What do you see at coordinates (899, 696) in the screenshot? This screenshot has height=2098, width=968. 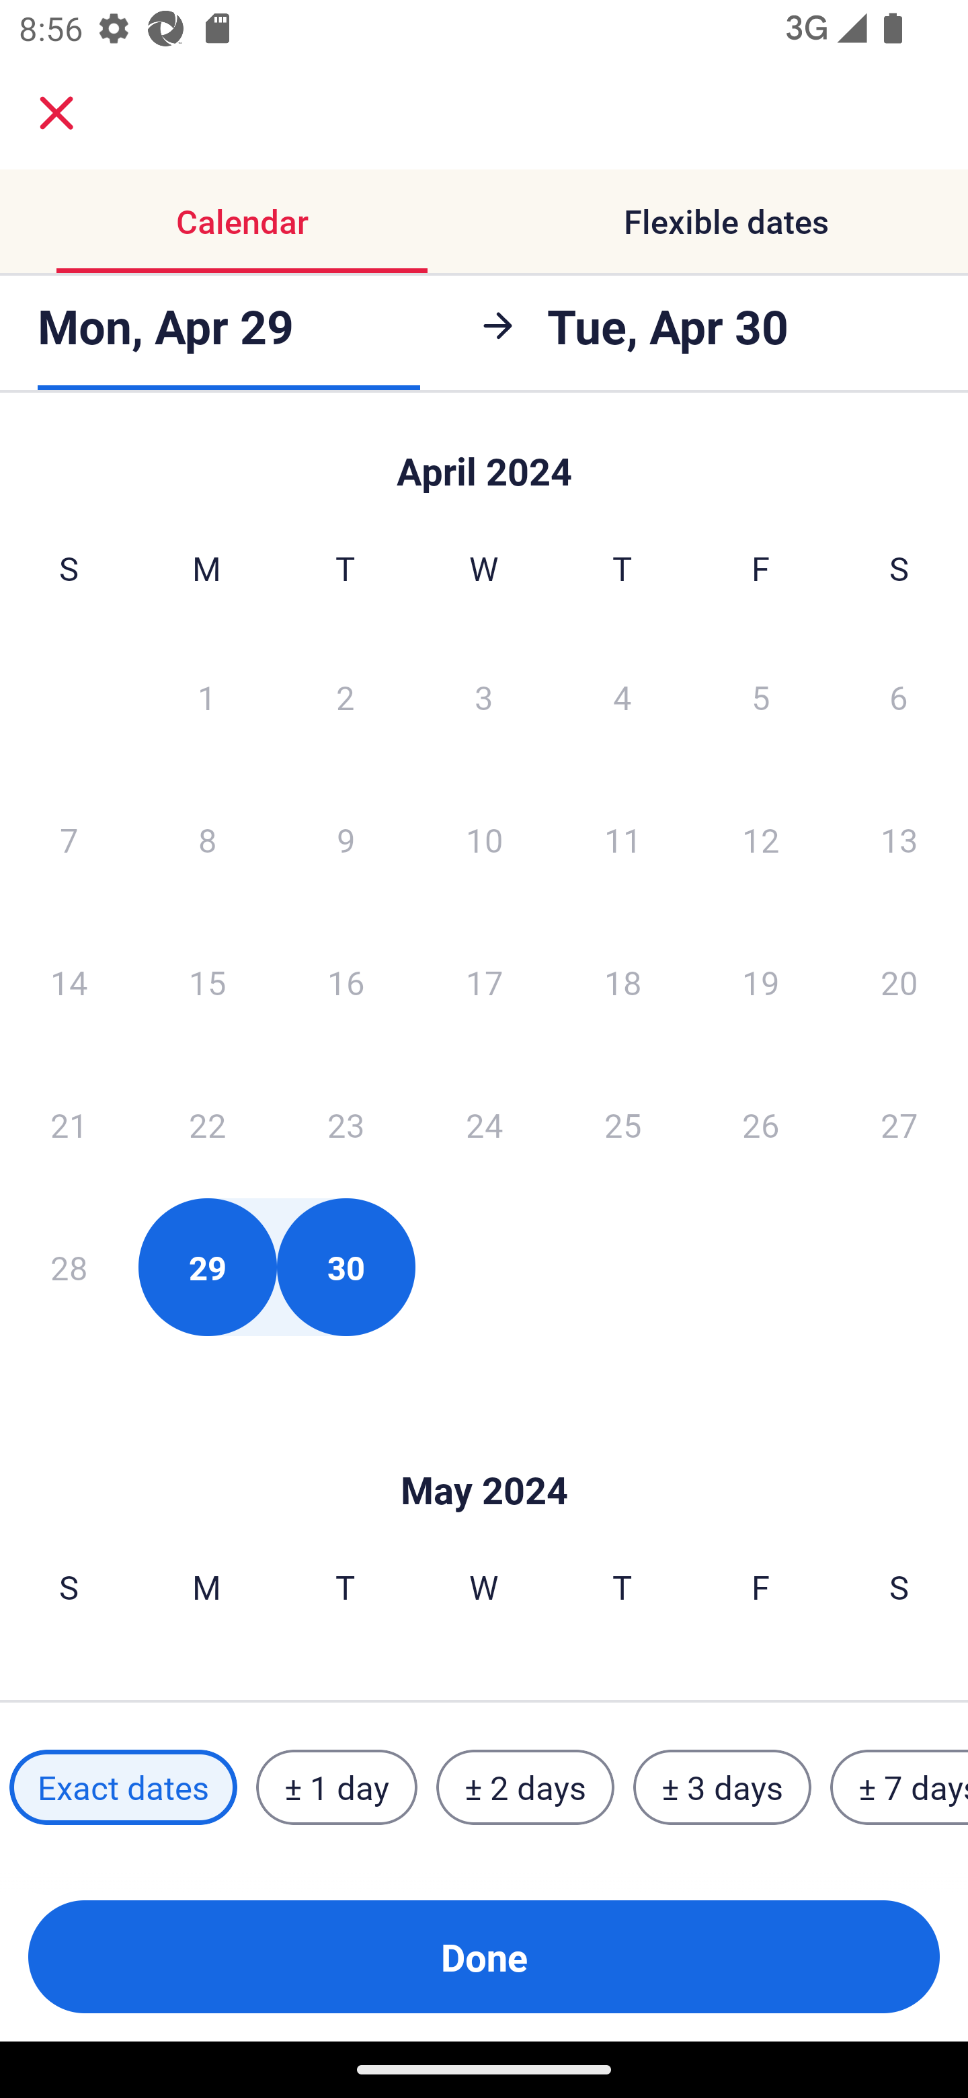 I see `6 Saturday, April 6, 2024` at bounding box center [899, 696].